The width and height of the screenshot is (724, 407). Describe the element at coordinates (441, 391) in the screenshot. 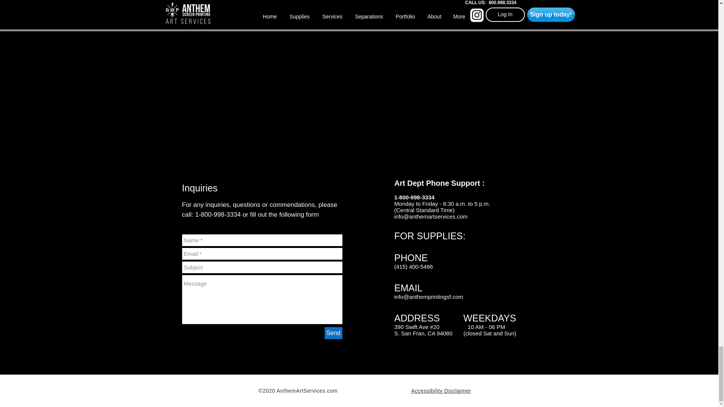

I see `Accessibility Disclaimer` at that location.